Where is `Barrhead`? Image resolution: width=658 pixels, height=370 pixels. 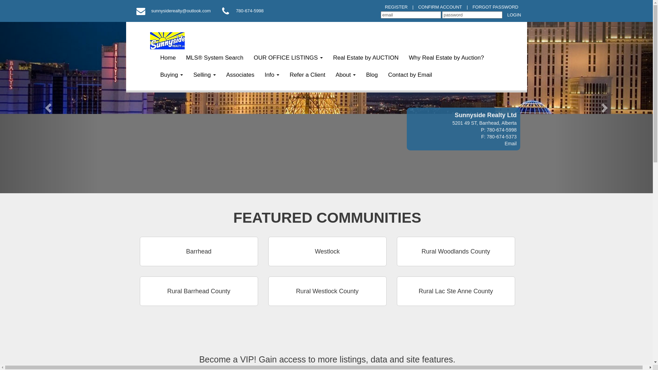 Barrhead is located at coordinates (199, 251).